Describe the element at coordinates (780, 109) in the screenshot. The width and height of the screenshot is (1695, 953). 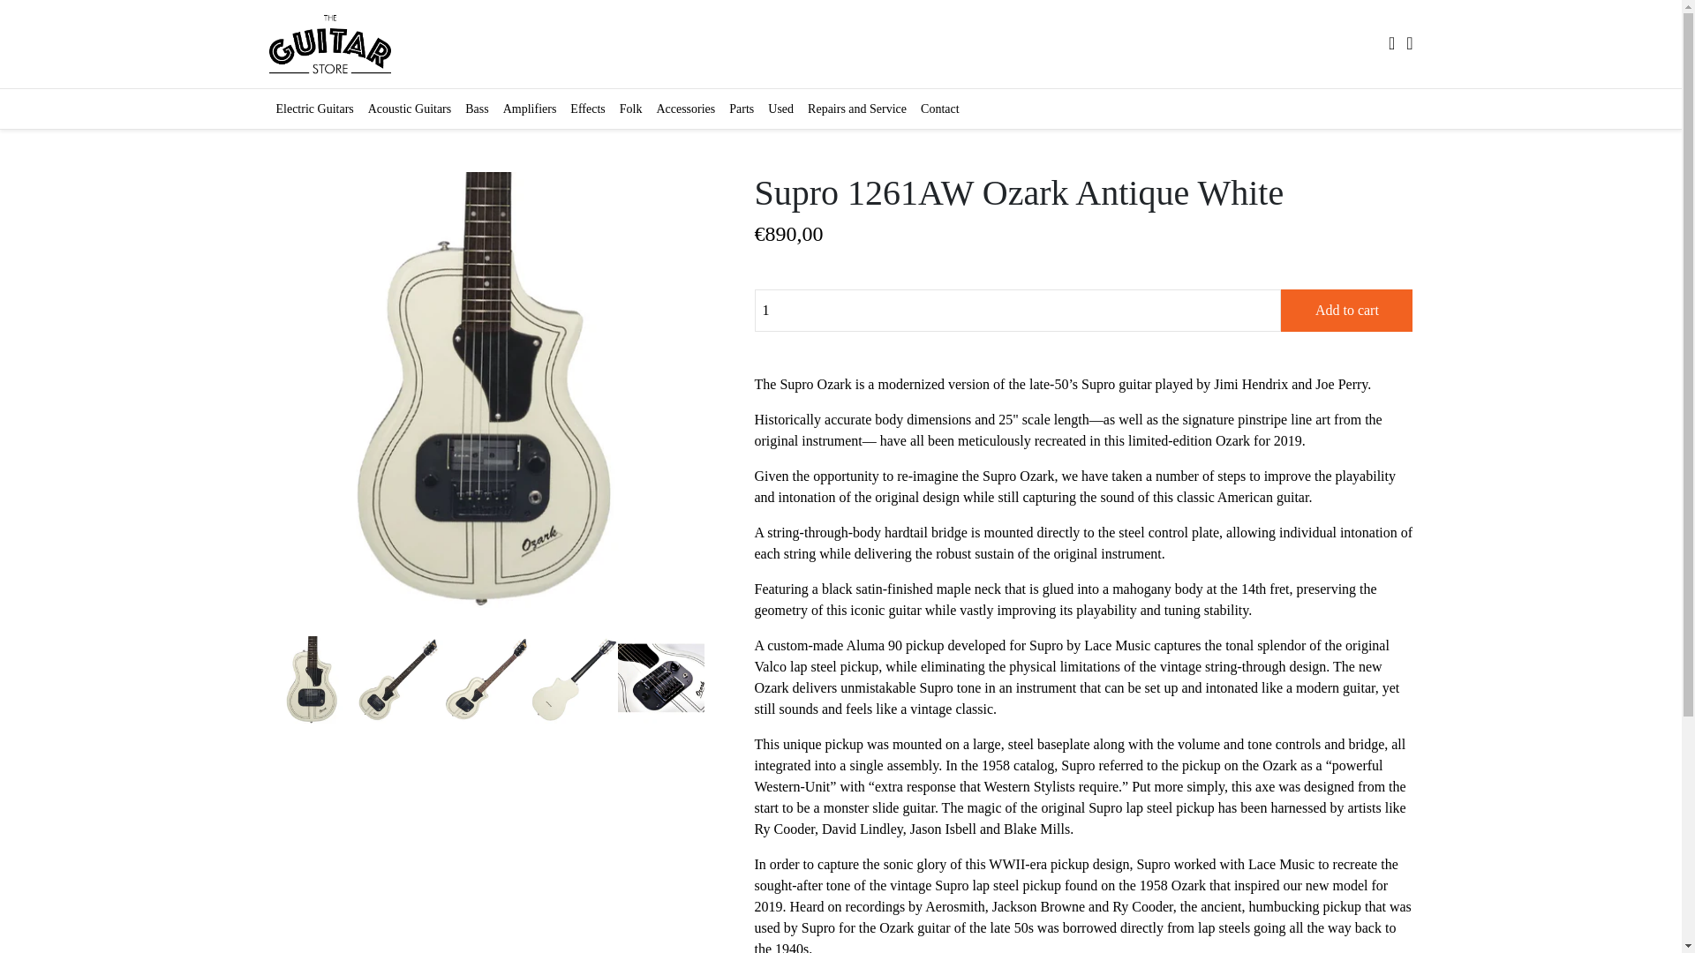
I see `Used` at that location.